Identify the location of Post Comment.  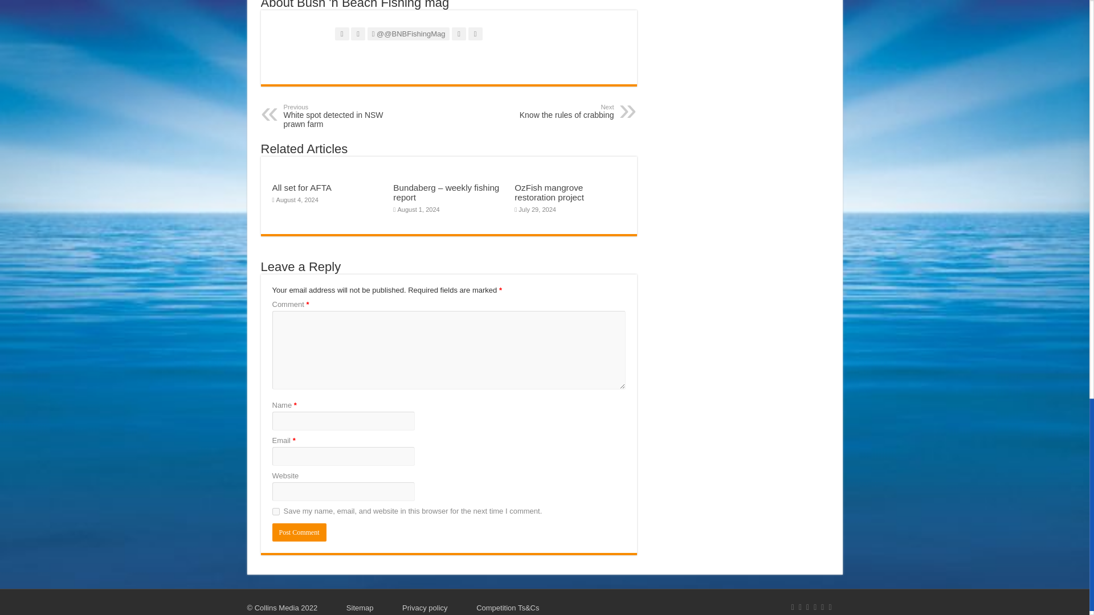
(299, 532).